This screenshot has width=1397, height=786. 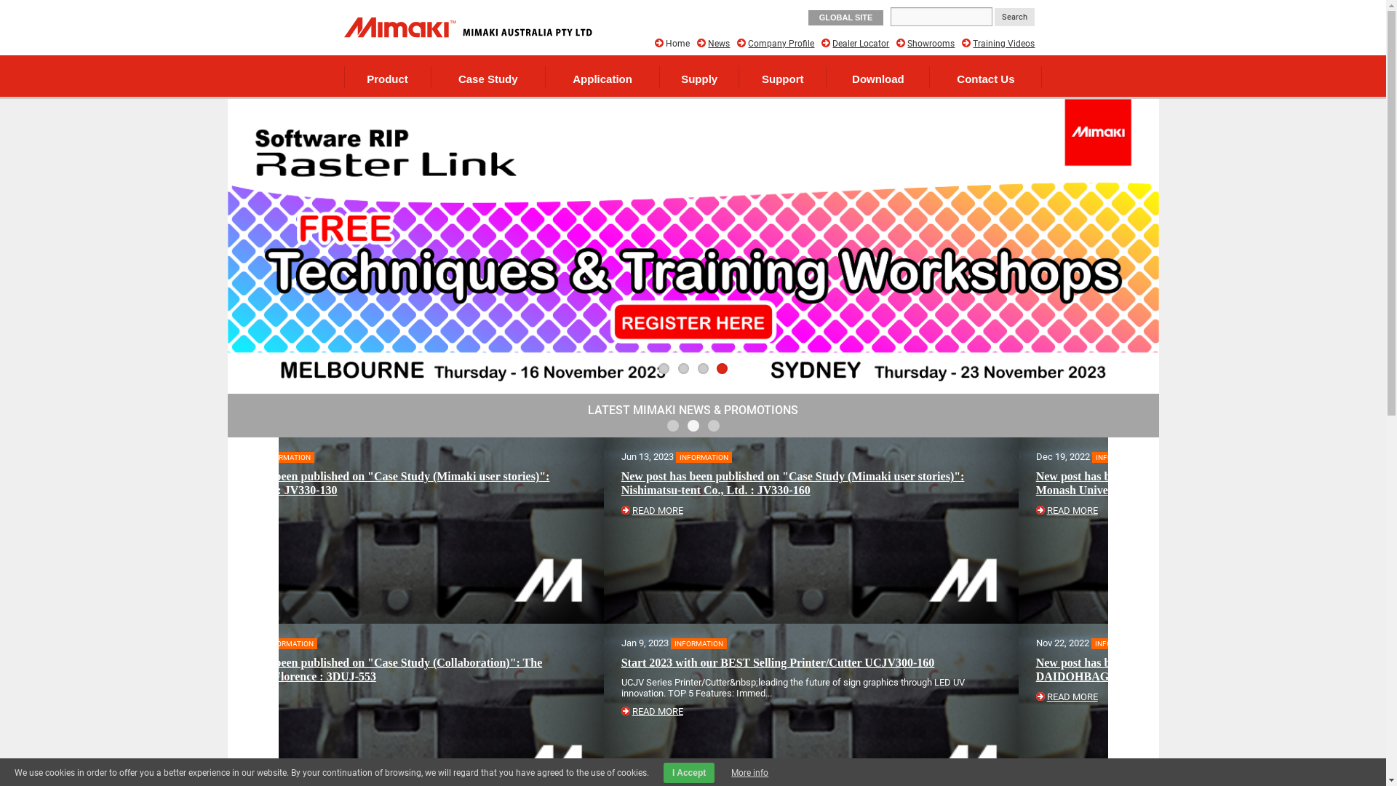 What do you see at coordinates (672, 426) in the screenshot?
I see `1` at bounding box center [672, 426].